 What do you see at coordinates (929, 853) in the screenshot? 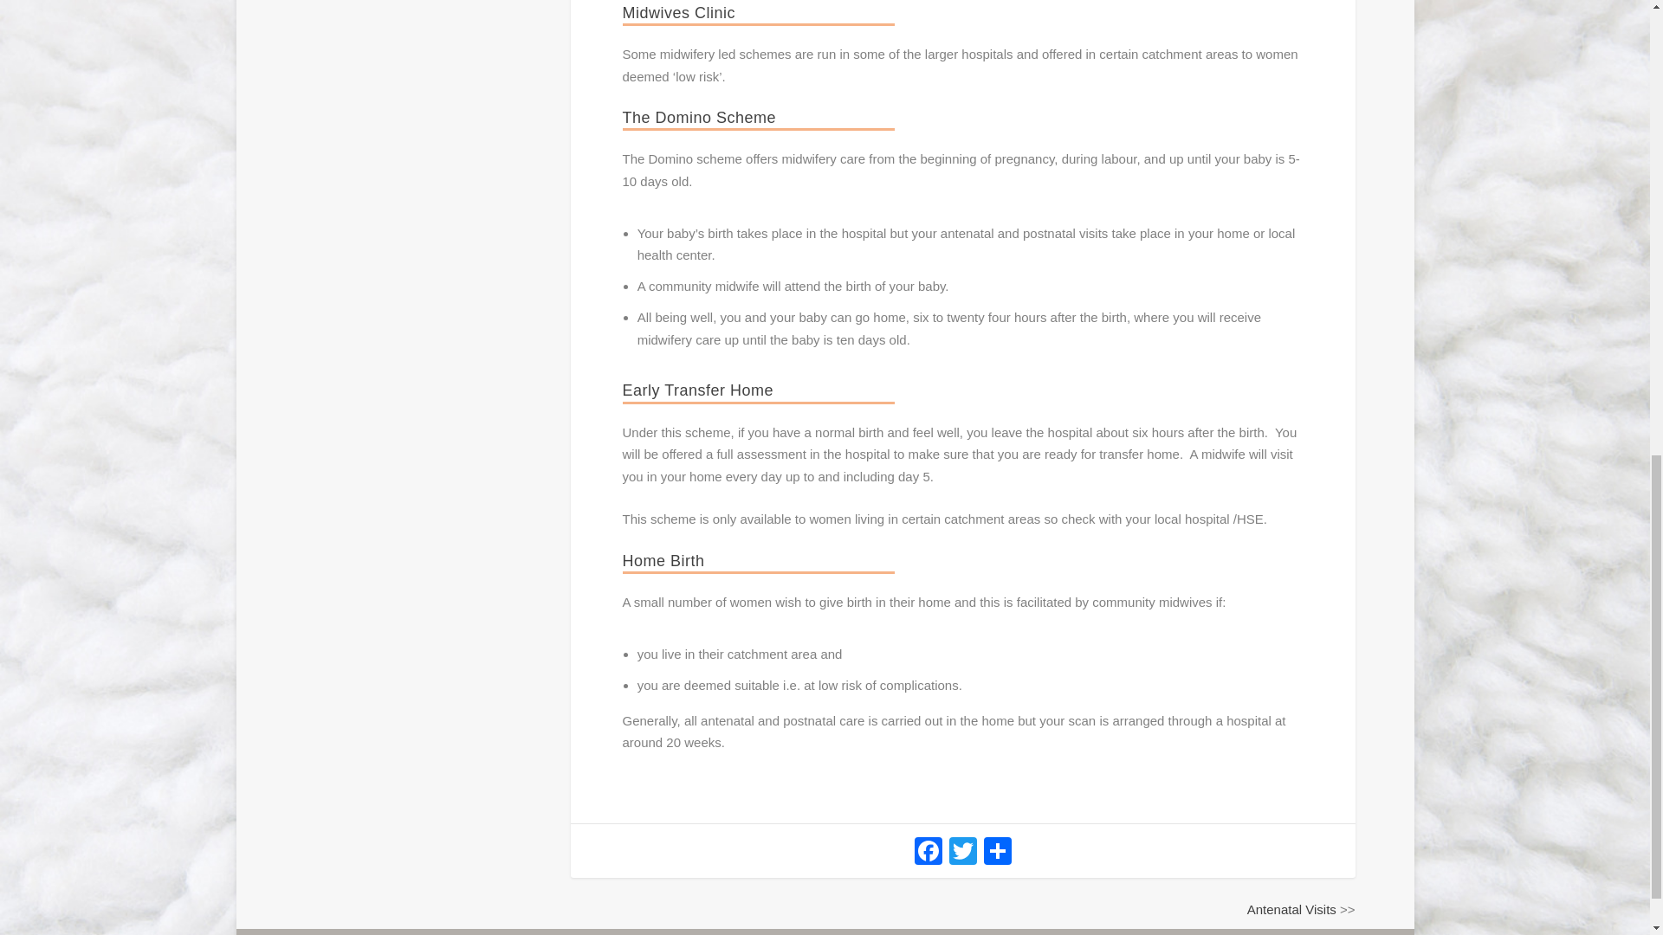
I see `Facebook` at bounding box center [929, 853].